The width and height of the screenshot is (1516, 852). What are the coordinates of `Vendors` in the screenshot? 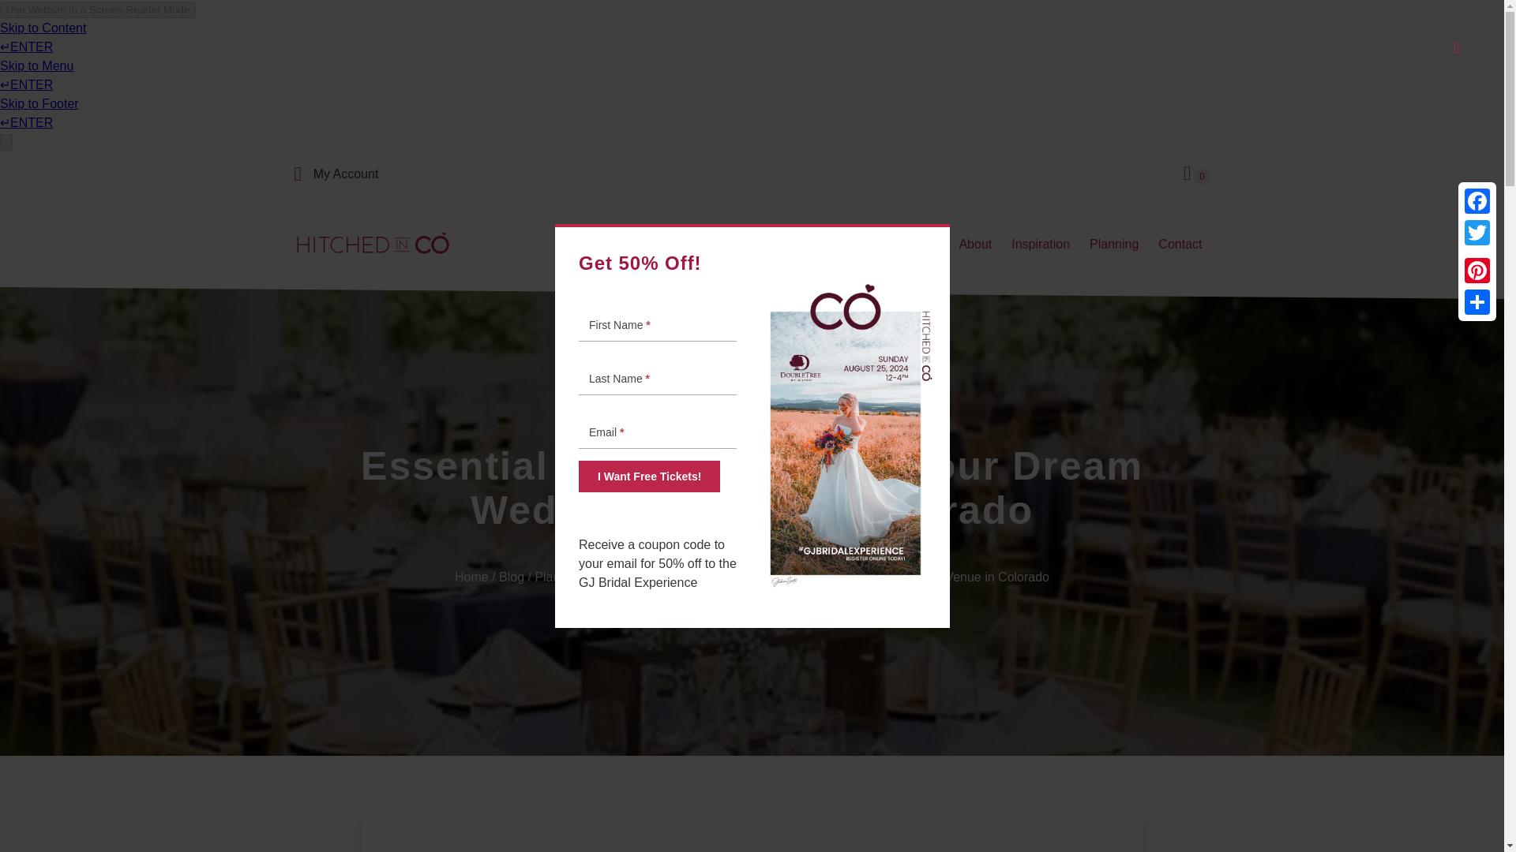 It's located at (687, 245).